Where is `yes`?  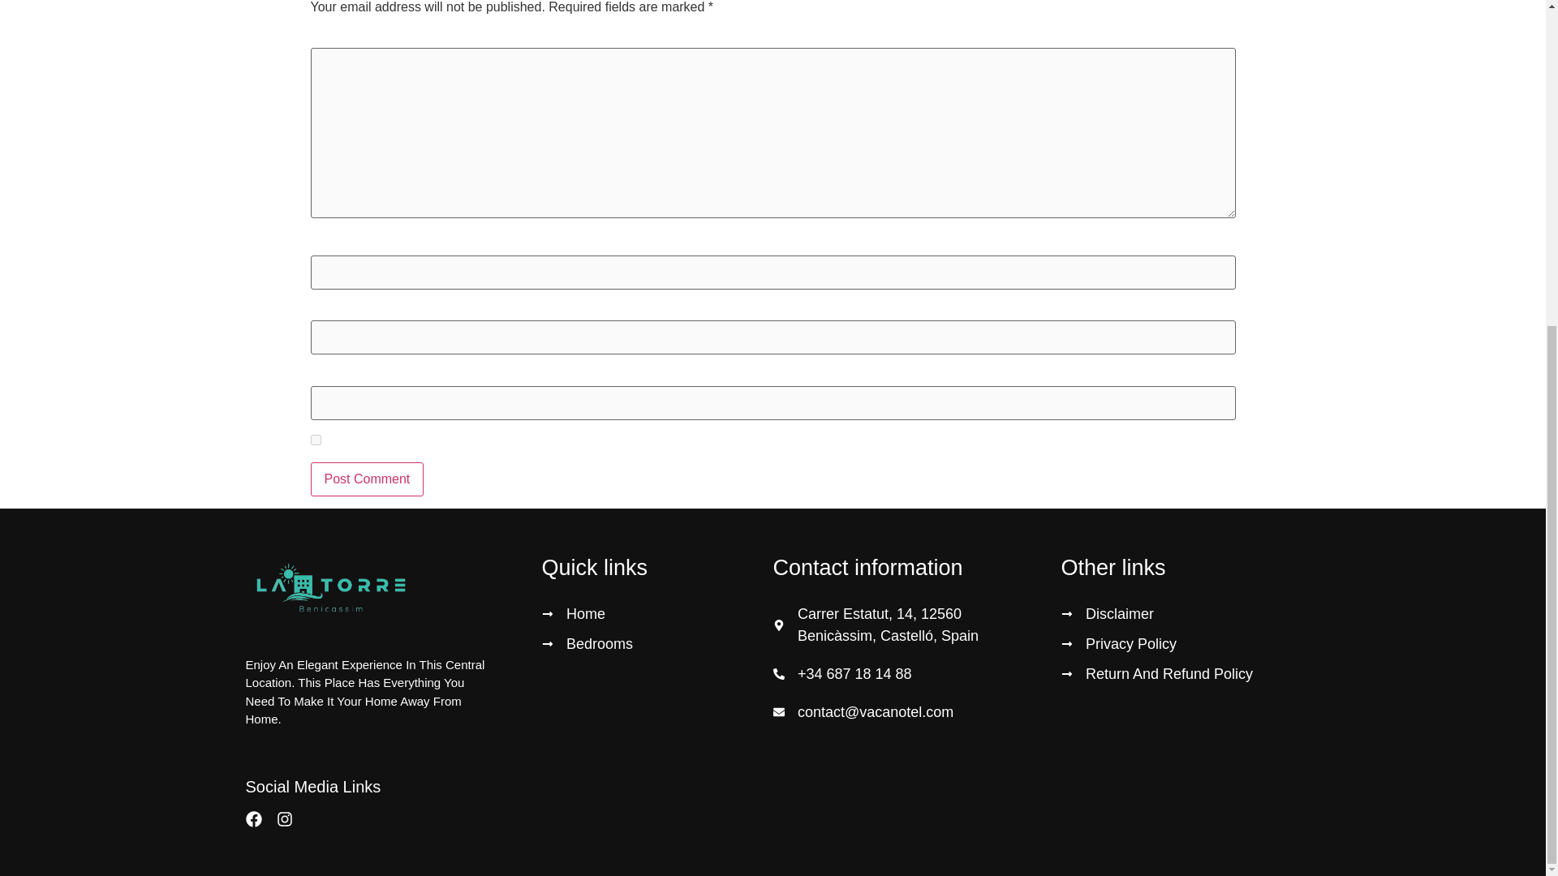 yes is located at coordinates (315, 440).